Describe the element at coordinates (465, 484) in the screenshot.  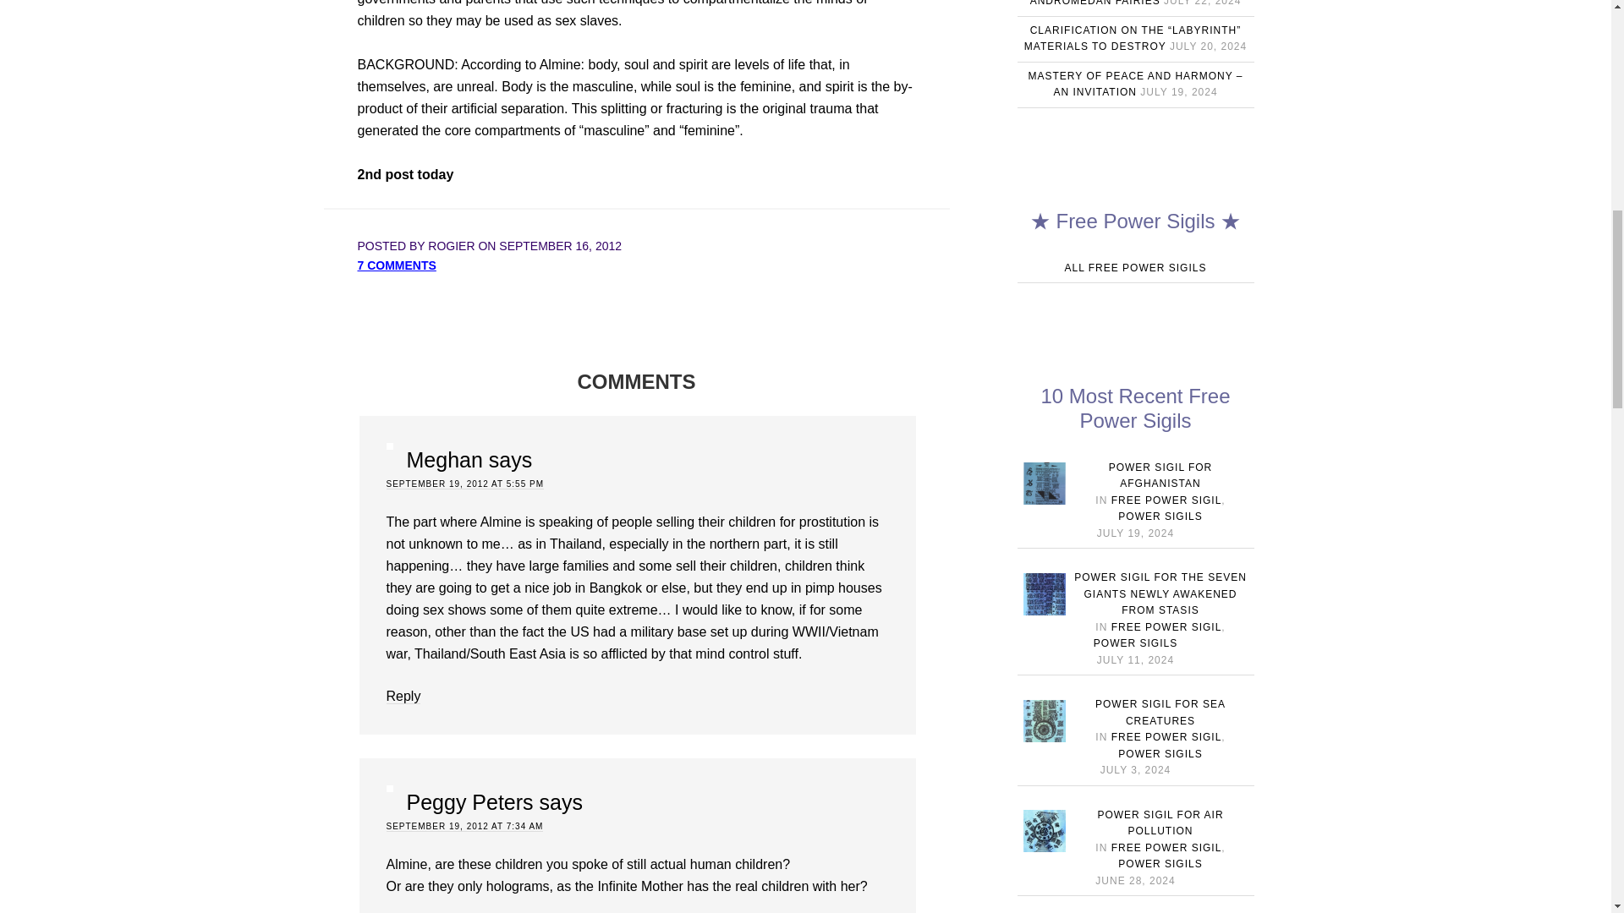
I see `SEPTEMBER 19, 2012 AT 5:55 PM` at that location.